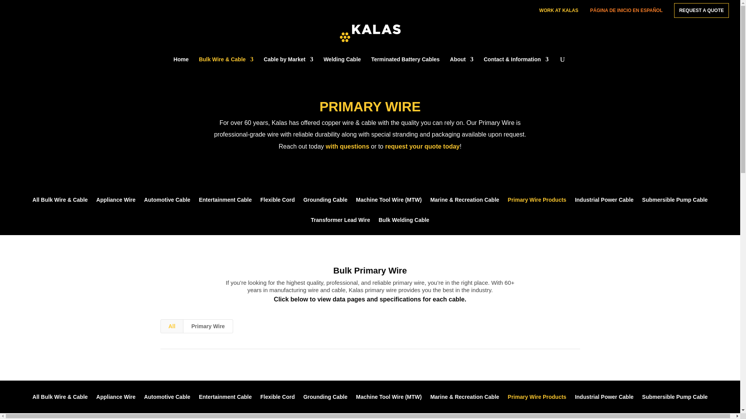 The height and width of the screenshot is (419, 746). I want to click on Welding Cable, so click(342, 63).